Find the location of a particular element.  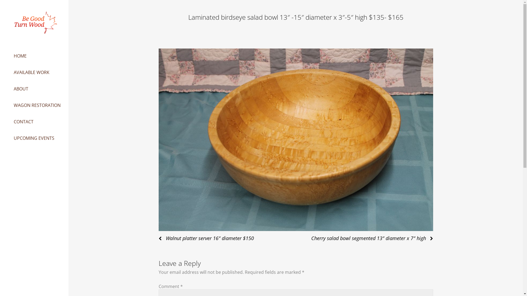

AVAILABLE WORK is located at coordinates (32, 72).